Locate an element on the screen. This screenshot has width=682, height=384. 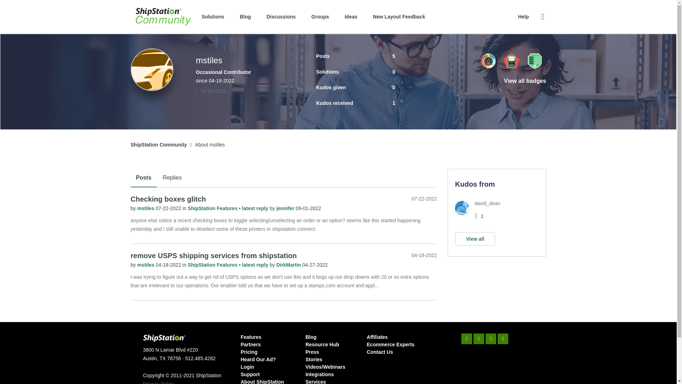
View all badges is located at coordinates (525, 81).